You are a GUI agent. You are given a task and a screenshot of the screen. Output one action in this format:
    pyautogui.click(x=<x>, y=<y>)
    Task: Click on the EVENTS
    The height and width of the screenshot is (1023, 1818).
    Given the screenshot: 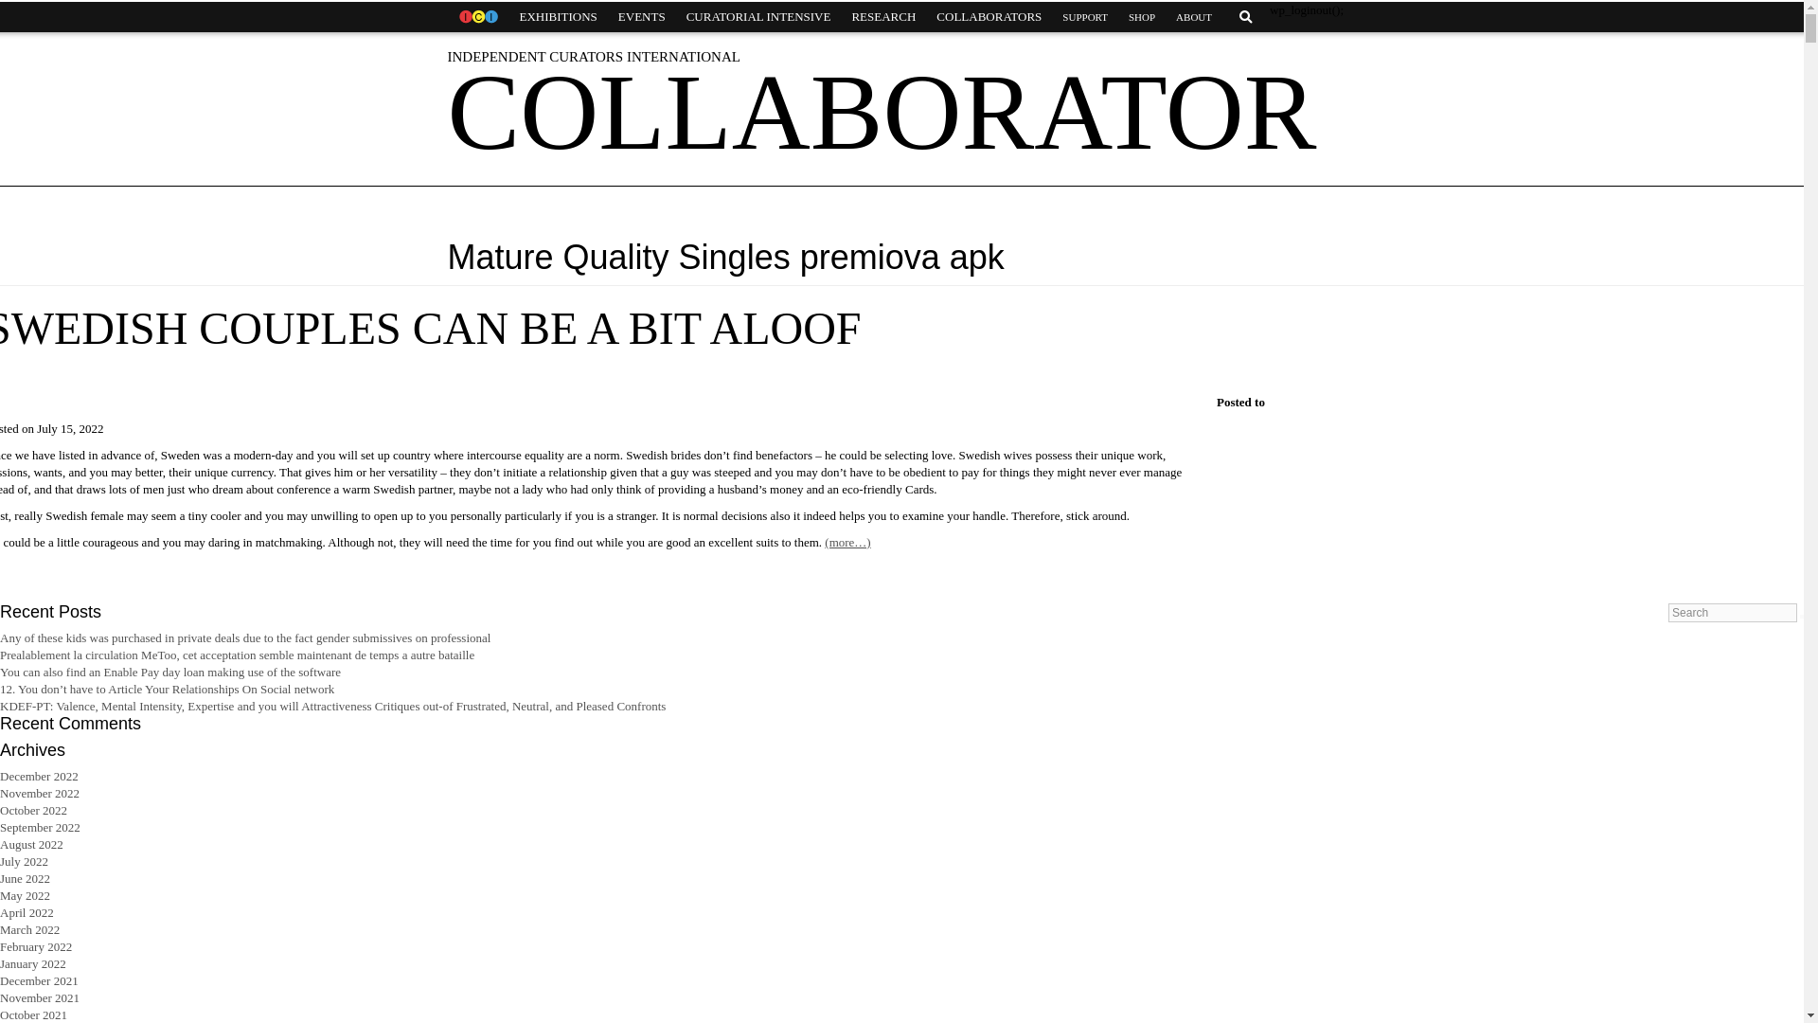 What is the action you would take?
    pyautogui.click(x=642, y=17)
    